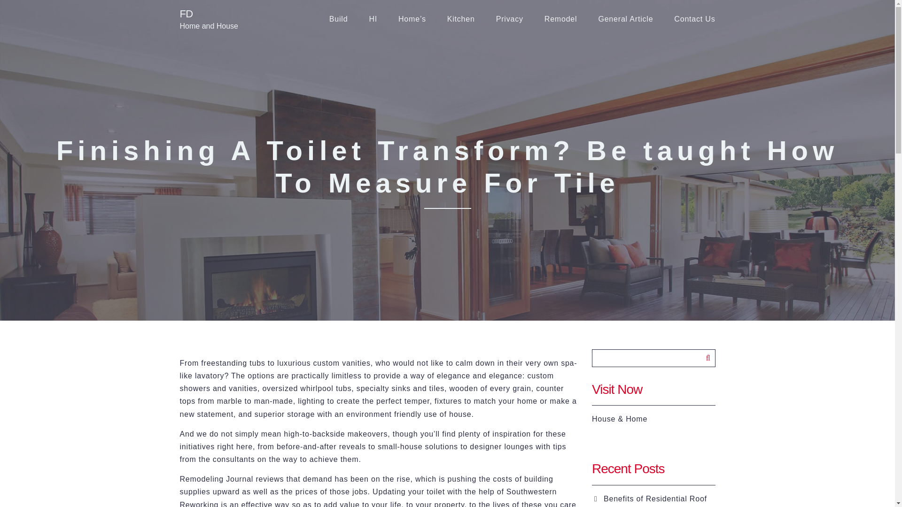 Image resolution: width=902 pixels, height=507 pixels. What do you see at coordinates (209, 14) in the screenshot?
I see `FD` at bounding box center [209, 14].